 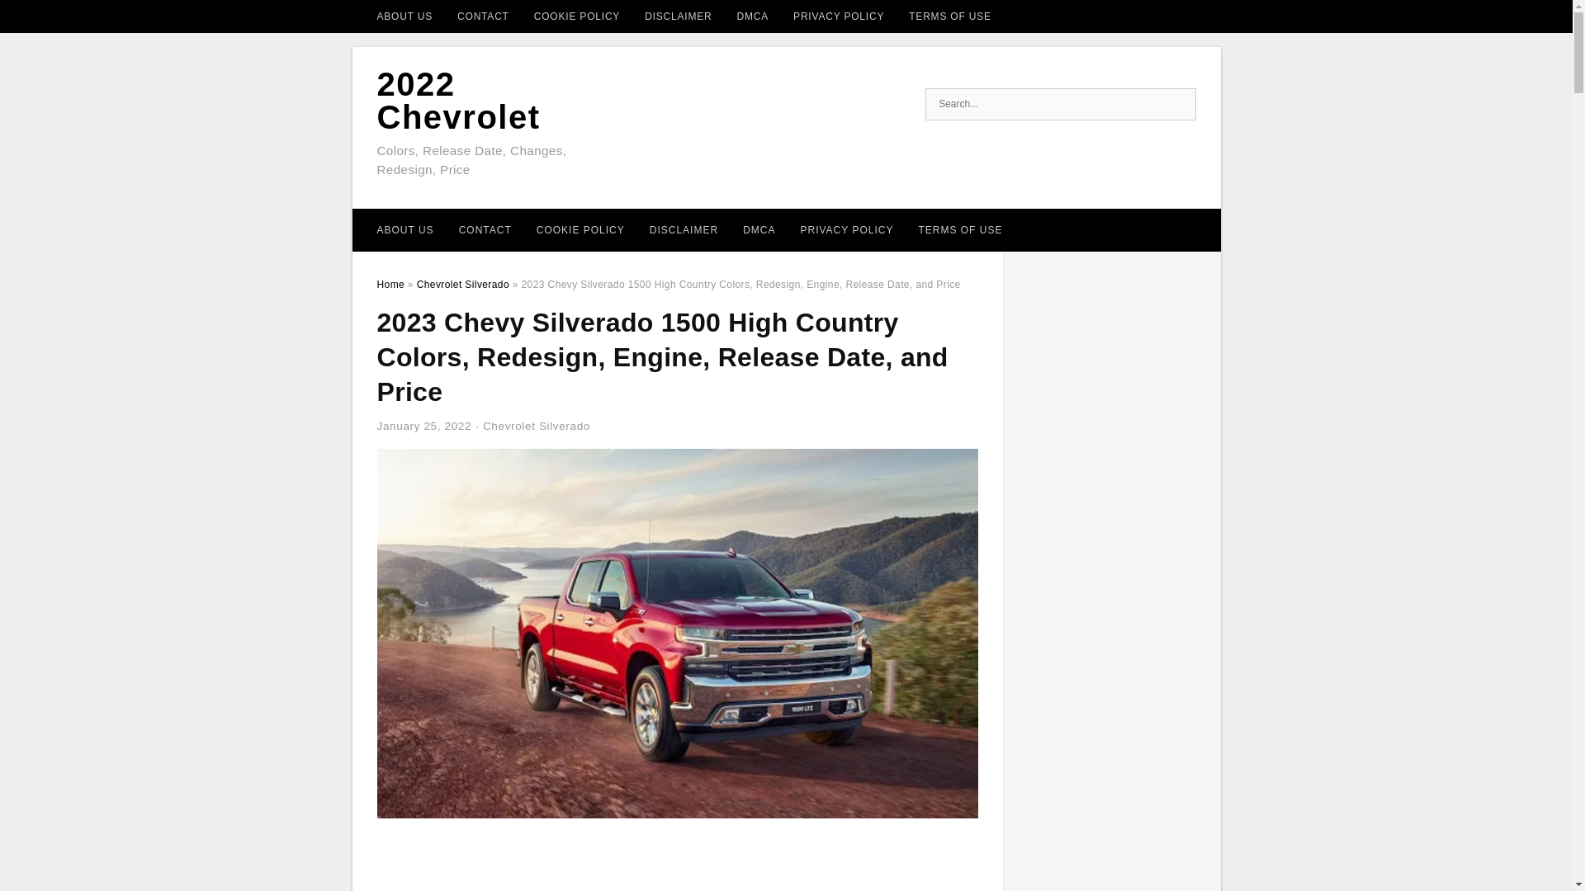 What do you see at coordinates (1178, 104) in the screenshot?
I see `Search` at bounding box center [1178, 104].